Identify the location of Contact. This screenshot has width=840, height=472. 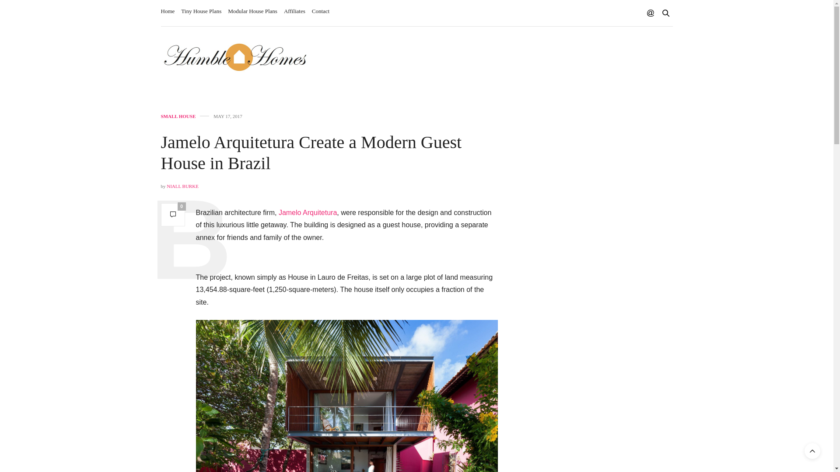
(320, 11).